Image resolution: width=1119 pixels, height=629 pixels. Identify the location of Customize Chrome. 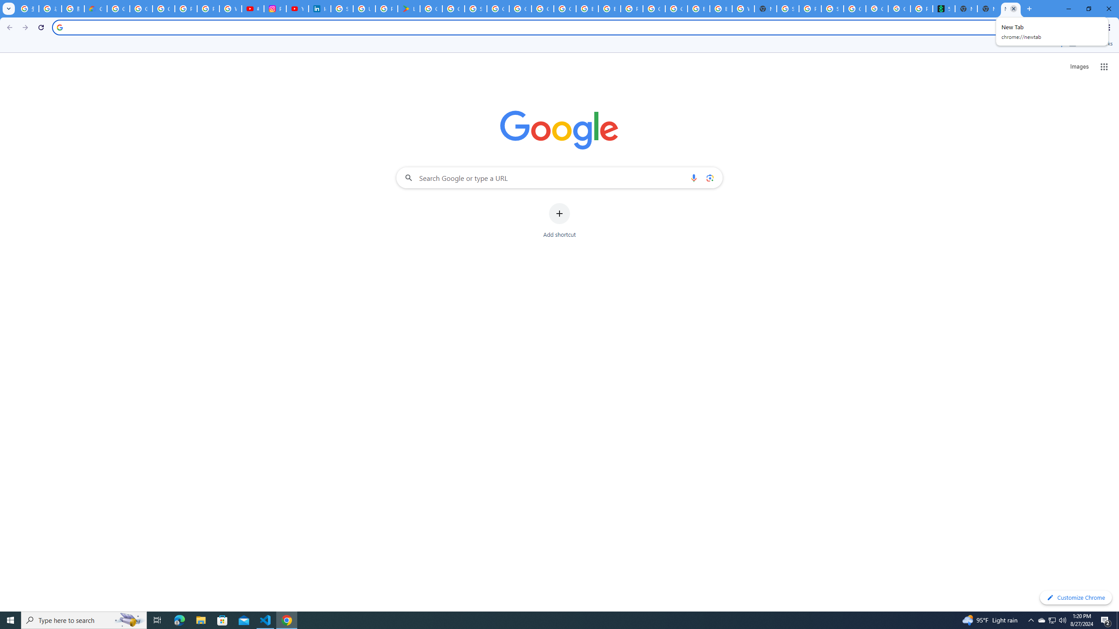
(1076, 598).